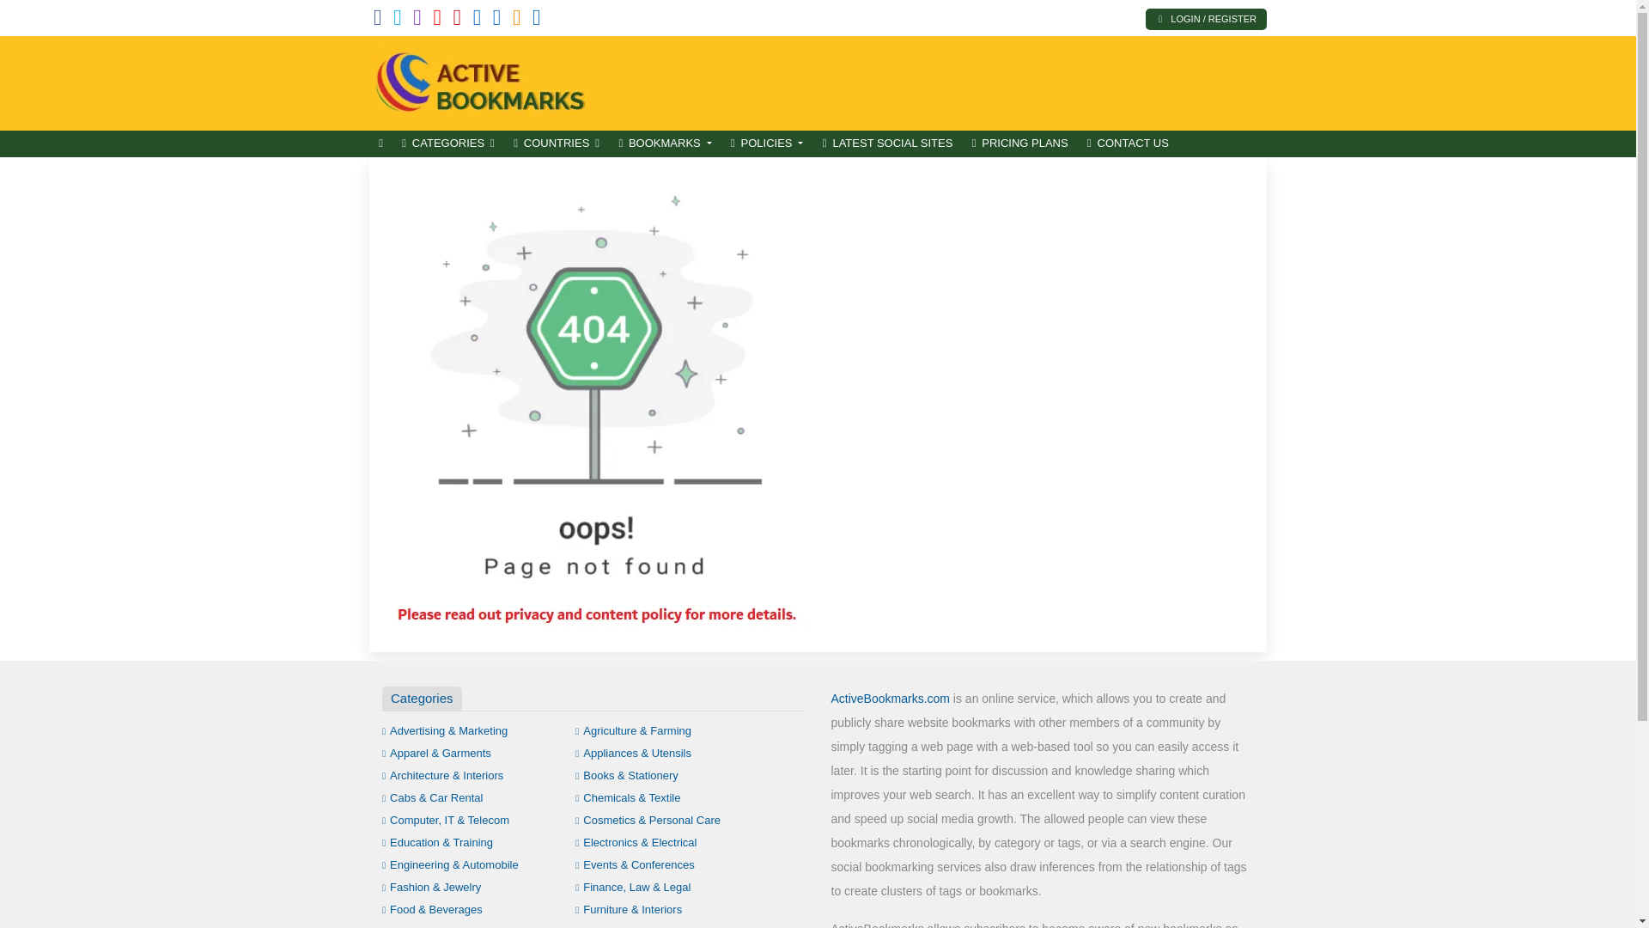  Describe the element at coordinates (536, 21) in the screenshot. I see `Linked In` at that location.